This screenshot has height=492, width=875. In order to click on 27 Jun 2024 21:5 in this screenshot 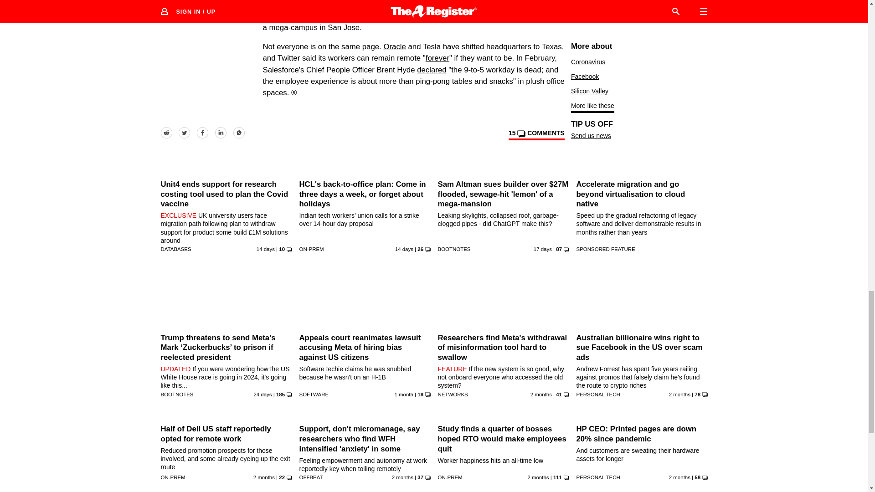, I will do `click(404, 394)`.